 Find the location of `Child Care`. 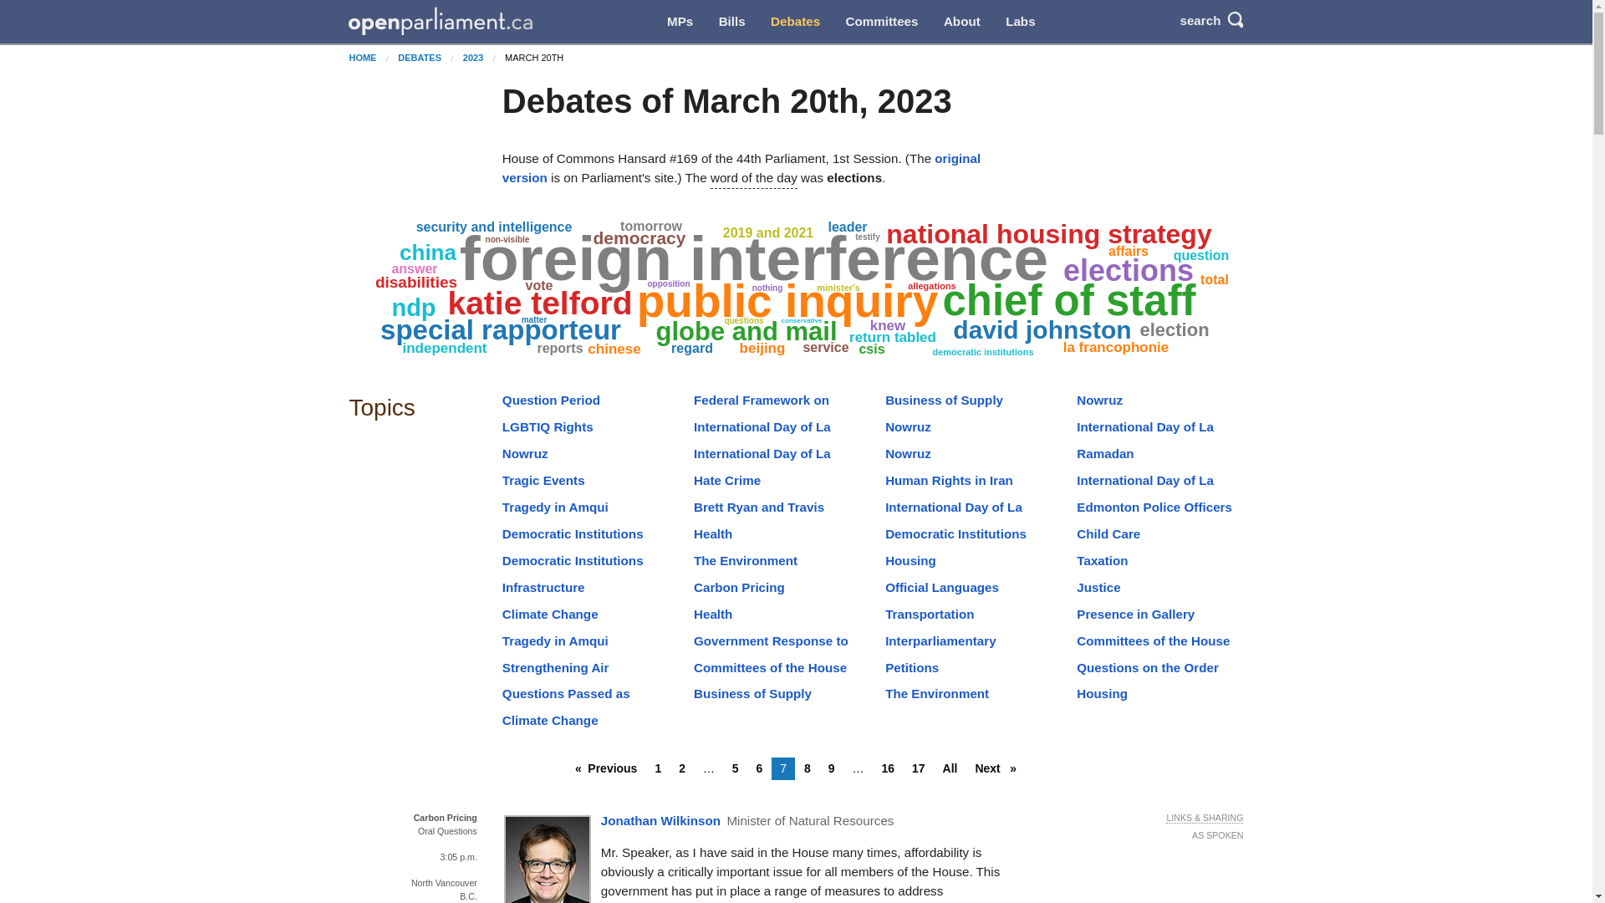

Child Care is located at coordinates (1108, 533).